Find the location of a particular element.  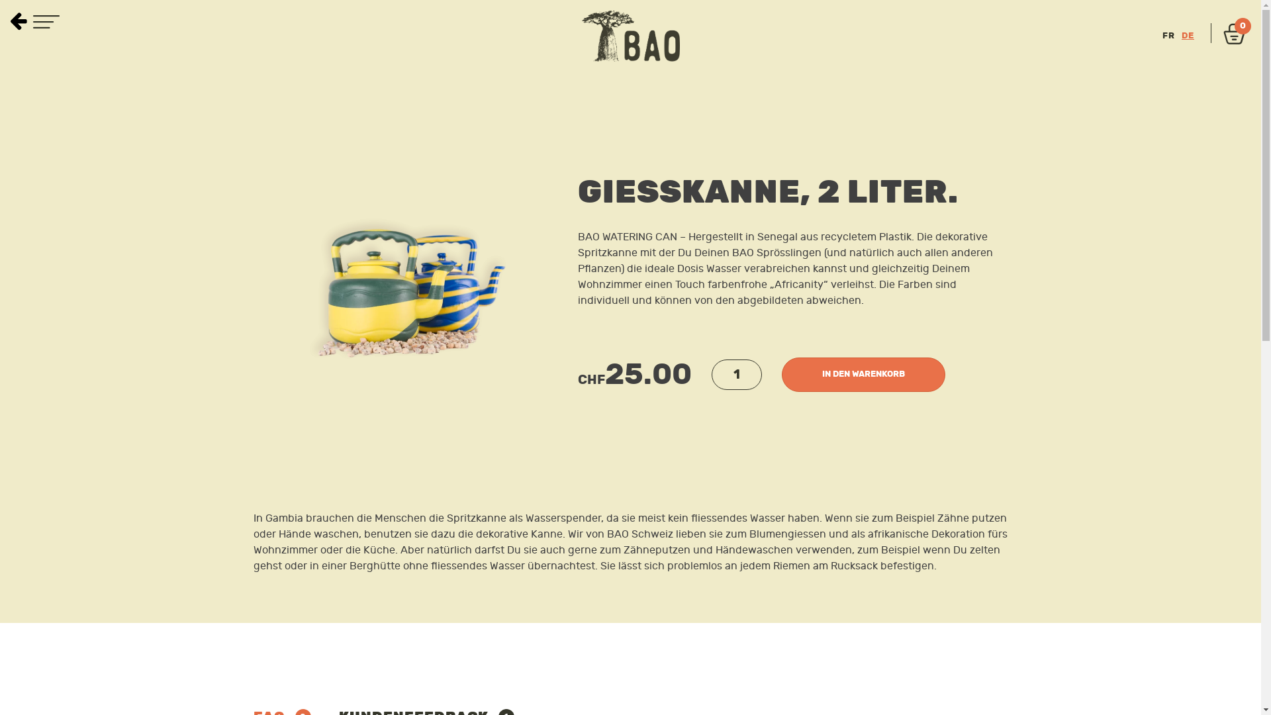

Toggle navigation
0 is located at coordinates (1231, 36).